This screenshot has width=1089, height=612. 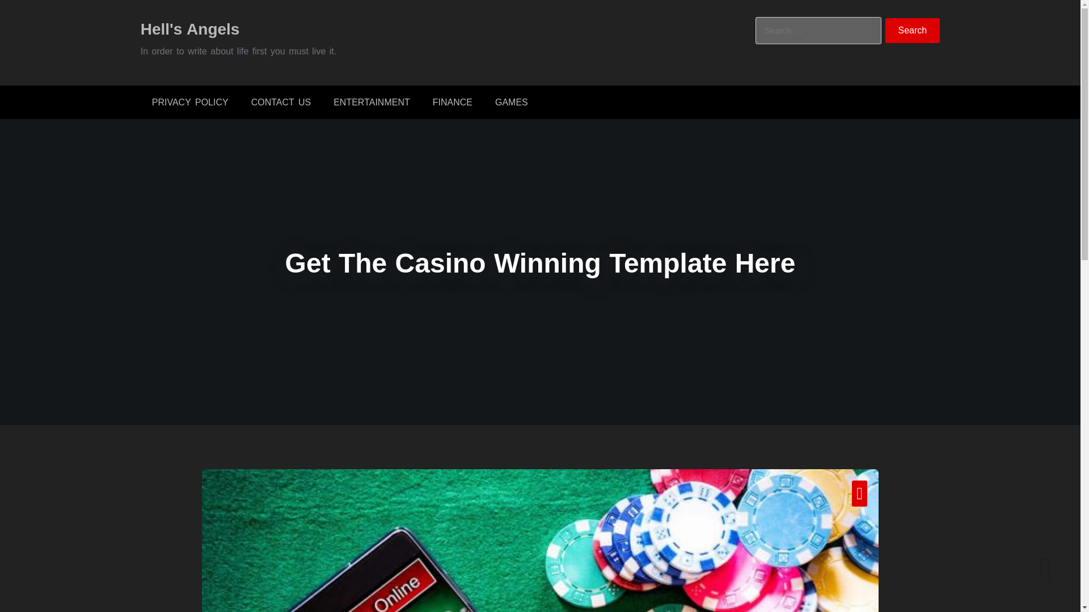 What do you see at coordinates (511, 102) in the screenshot?
I see `GAMES` at bounding box center [511, 102].